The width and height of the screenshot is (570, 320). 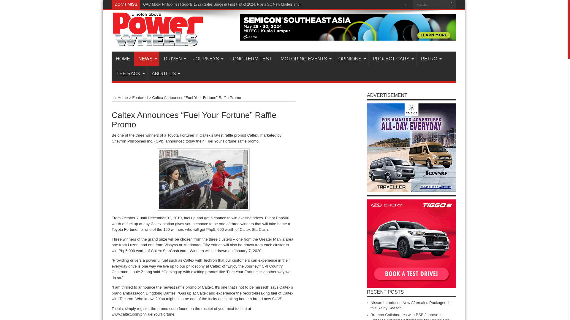 What do you see at coordinates (146, 59) in the screenshot?
I see `NEWS` at bounding box center [146, 59].